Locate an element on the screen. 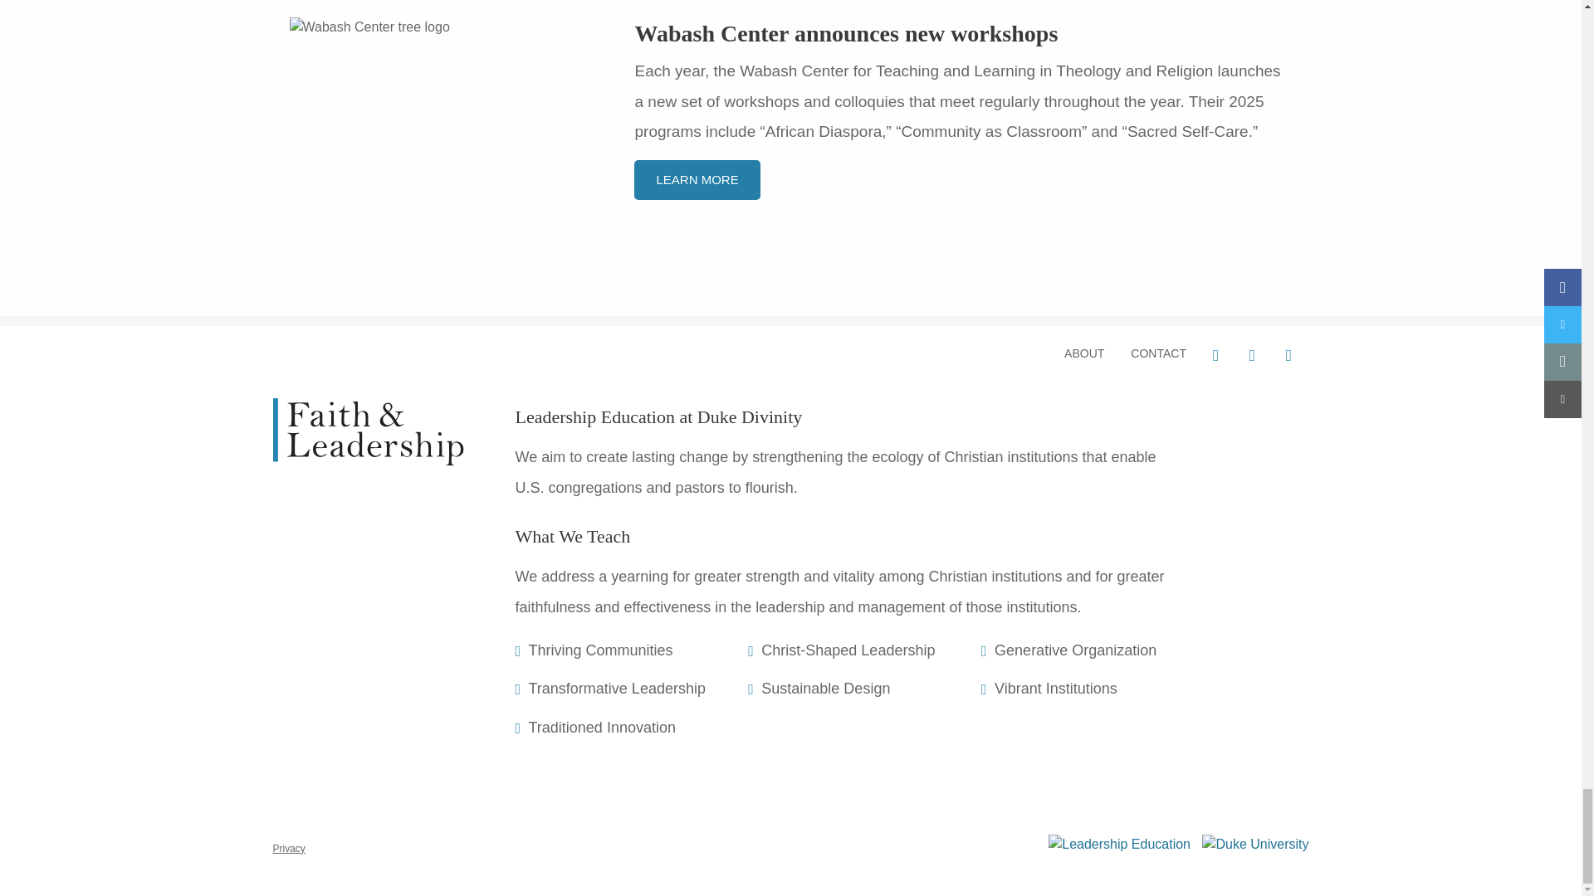 Image resolution: width=1594 pixels, height=896 pixels.  TWITTER is located at coordinates (1254, 356).